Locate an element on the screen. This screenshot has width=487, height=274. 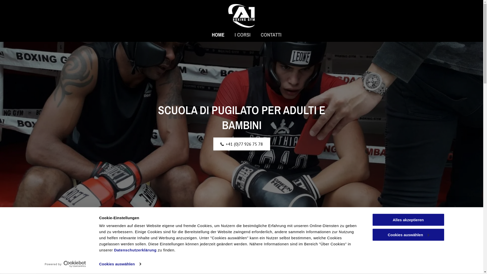
I CORSI is located at coordinates (242, 35).